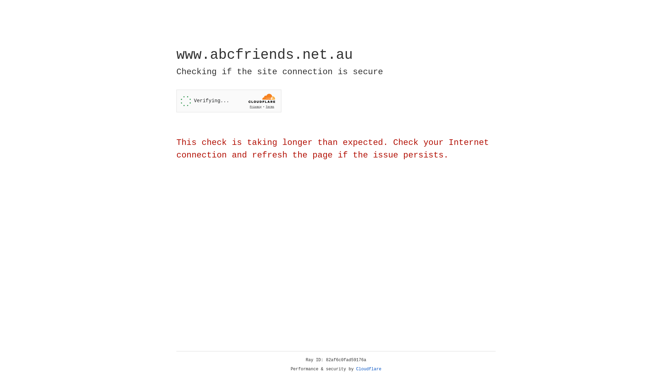  What do you see at coordinates (229, 101) in the screenshot?
I see `Widget containing a Cloudflare security challenge` at bounding box center [229, 101].